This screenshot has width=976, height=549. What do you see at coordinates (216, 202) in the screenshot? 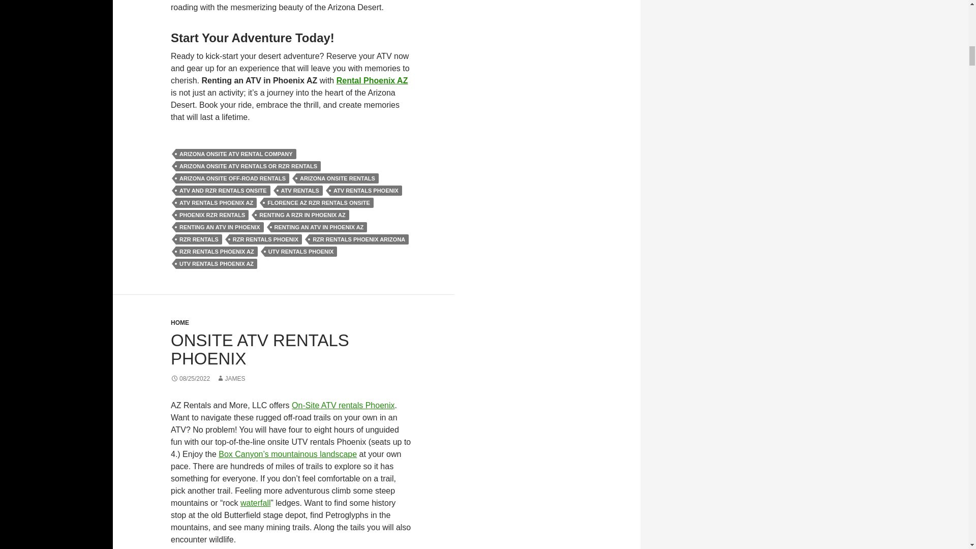
I see `ATV RENTALS PHOENIX AZ` at bounding box center [216, 202].